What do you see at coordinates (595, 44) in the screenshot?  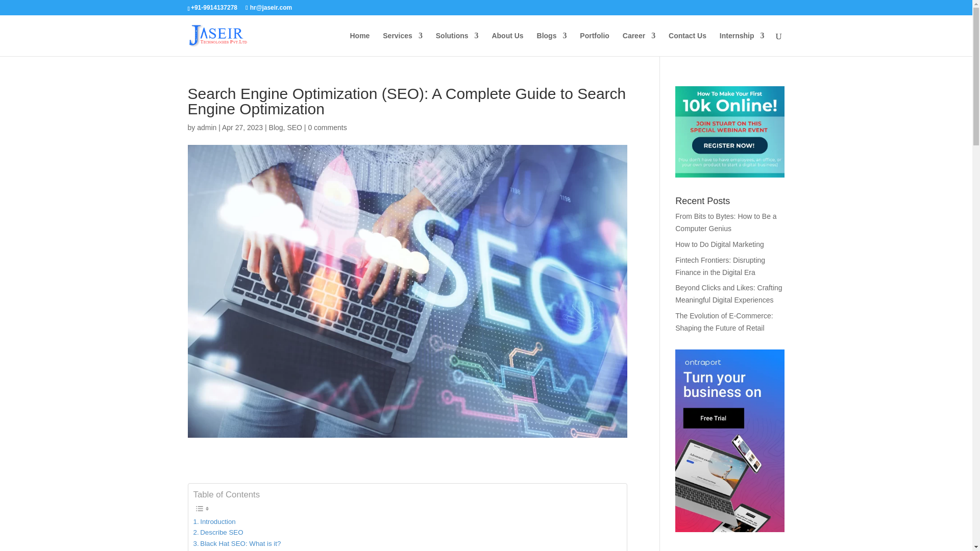 I see `Portfolio` at bounding box center [595, 44].